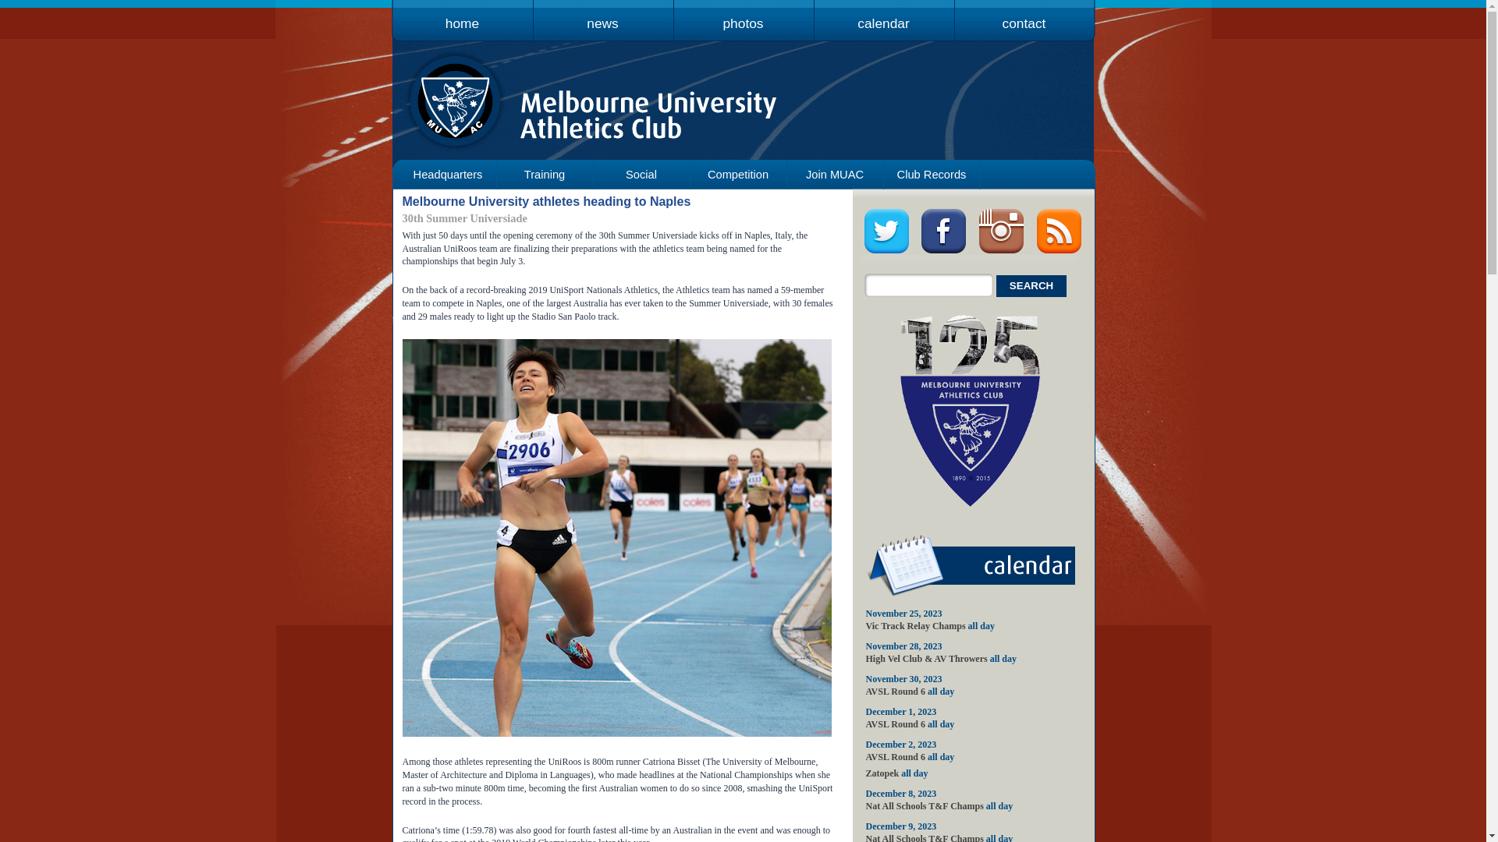  Describe the element at coordinates (916, 626) in the screenshot. I see `Vic Track Relay Champs` at that location.